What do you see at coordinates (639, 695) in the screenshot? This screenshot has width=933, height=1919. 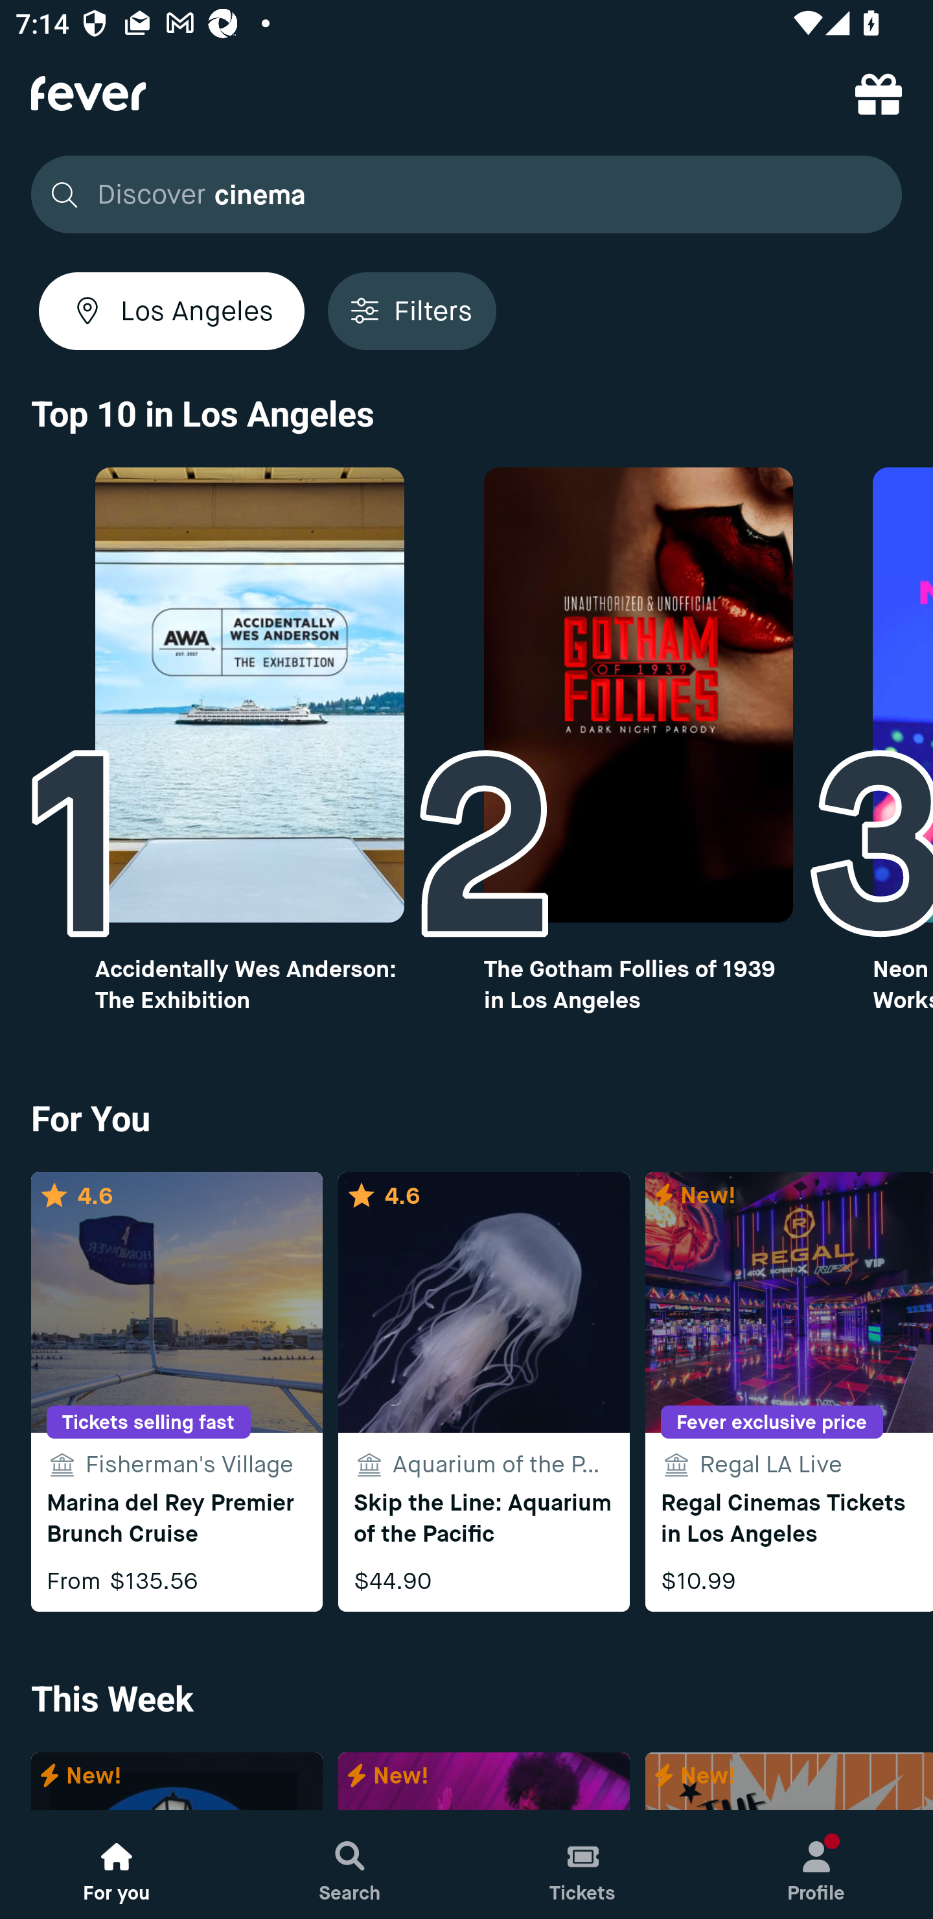 I see `Top10 image` at bounding box center [639, 695].